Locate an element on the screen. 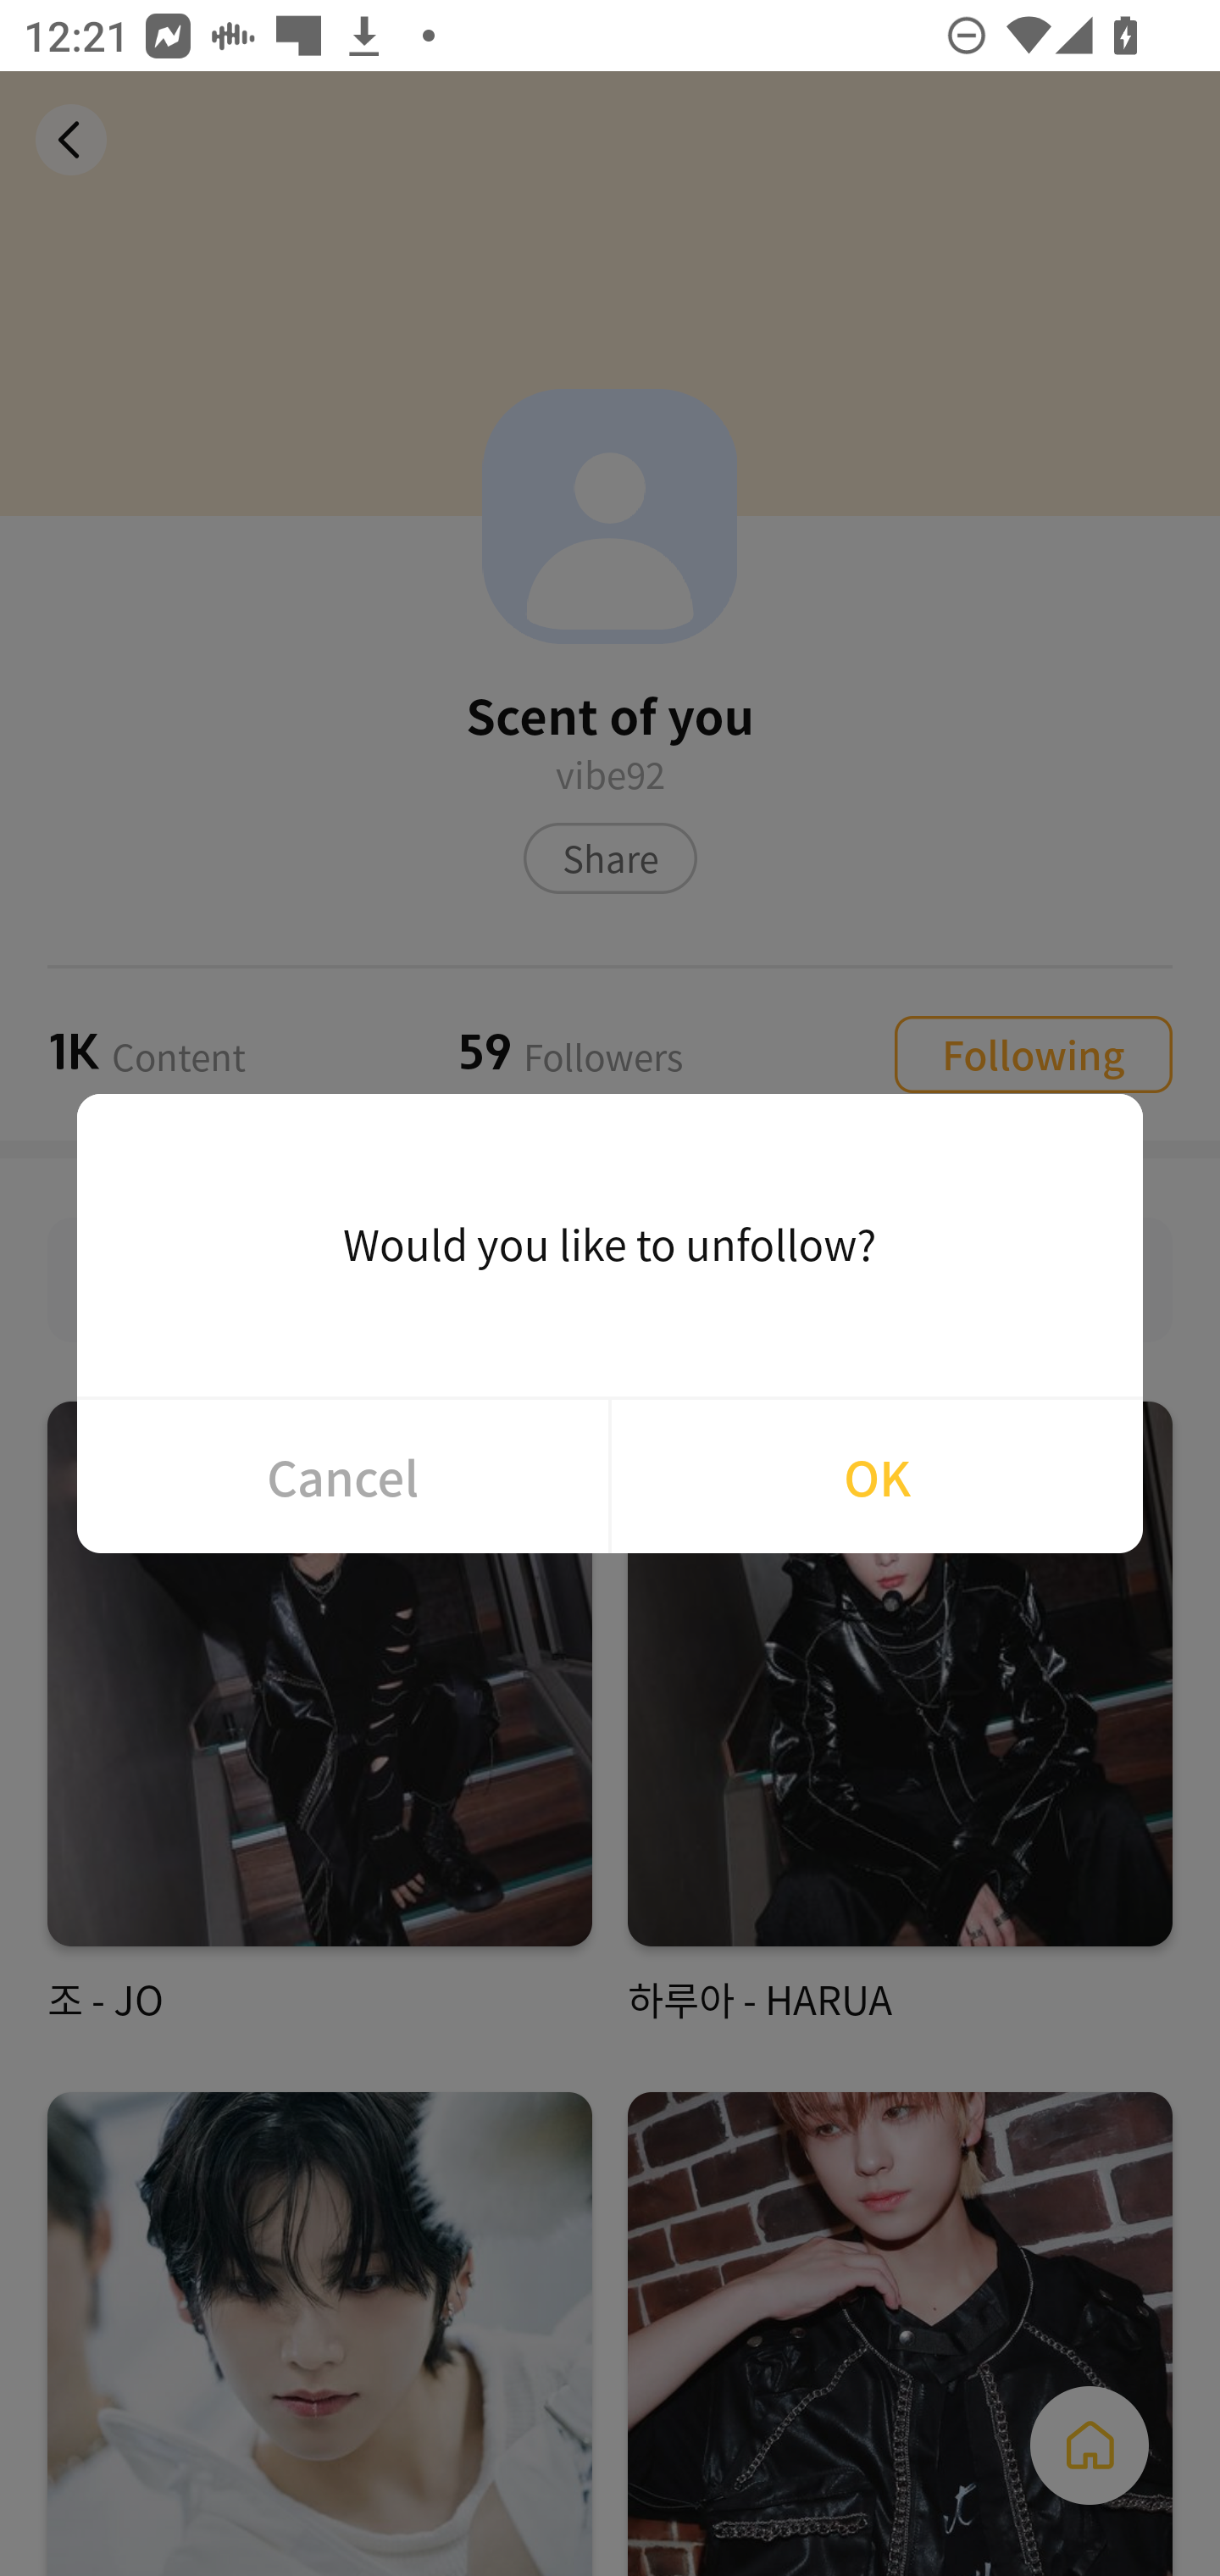  Cancel is located at coordinates (342, 1476).